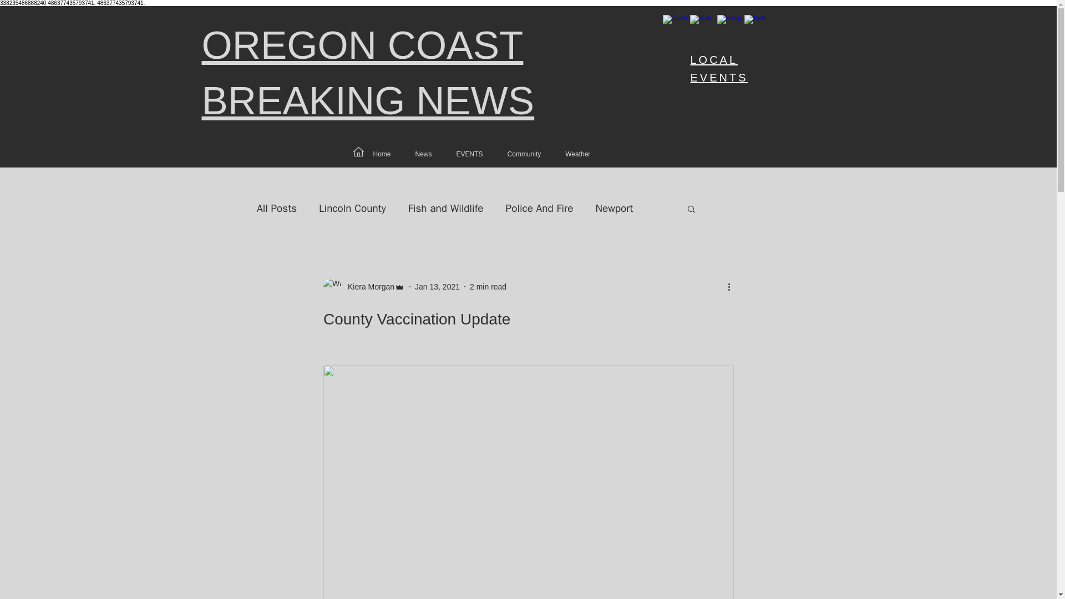  I want to click on 2 min read, so click(488, 286).